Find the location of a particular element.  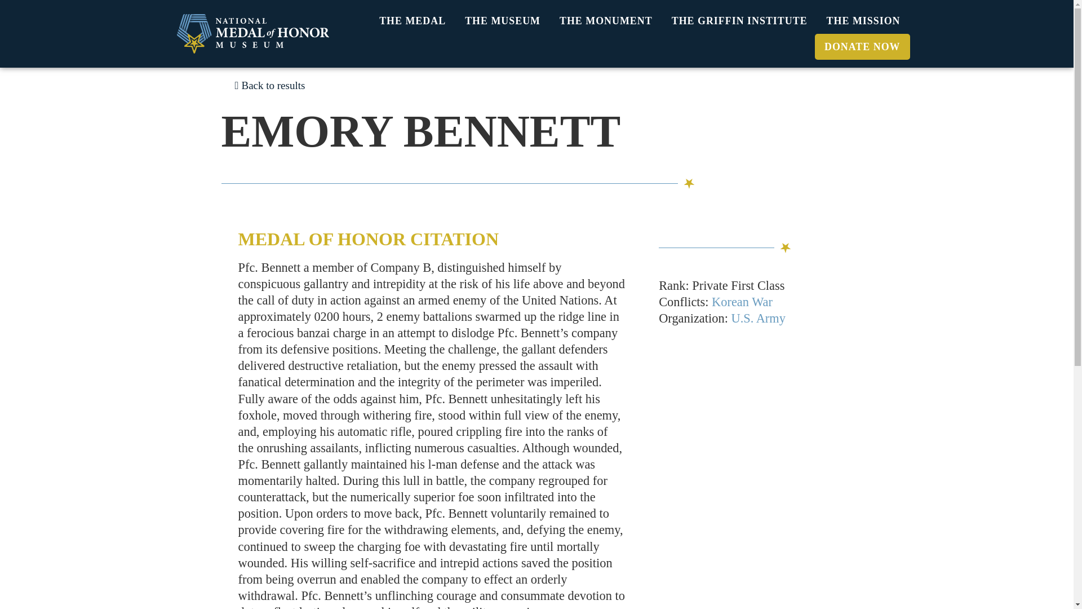

THE GRIFFIN INSTITUTE is located at coordinates (739, 21).